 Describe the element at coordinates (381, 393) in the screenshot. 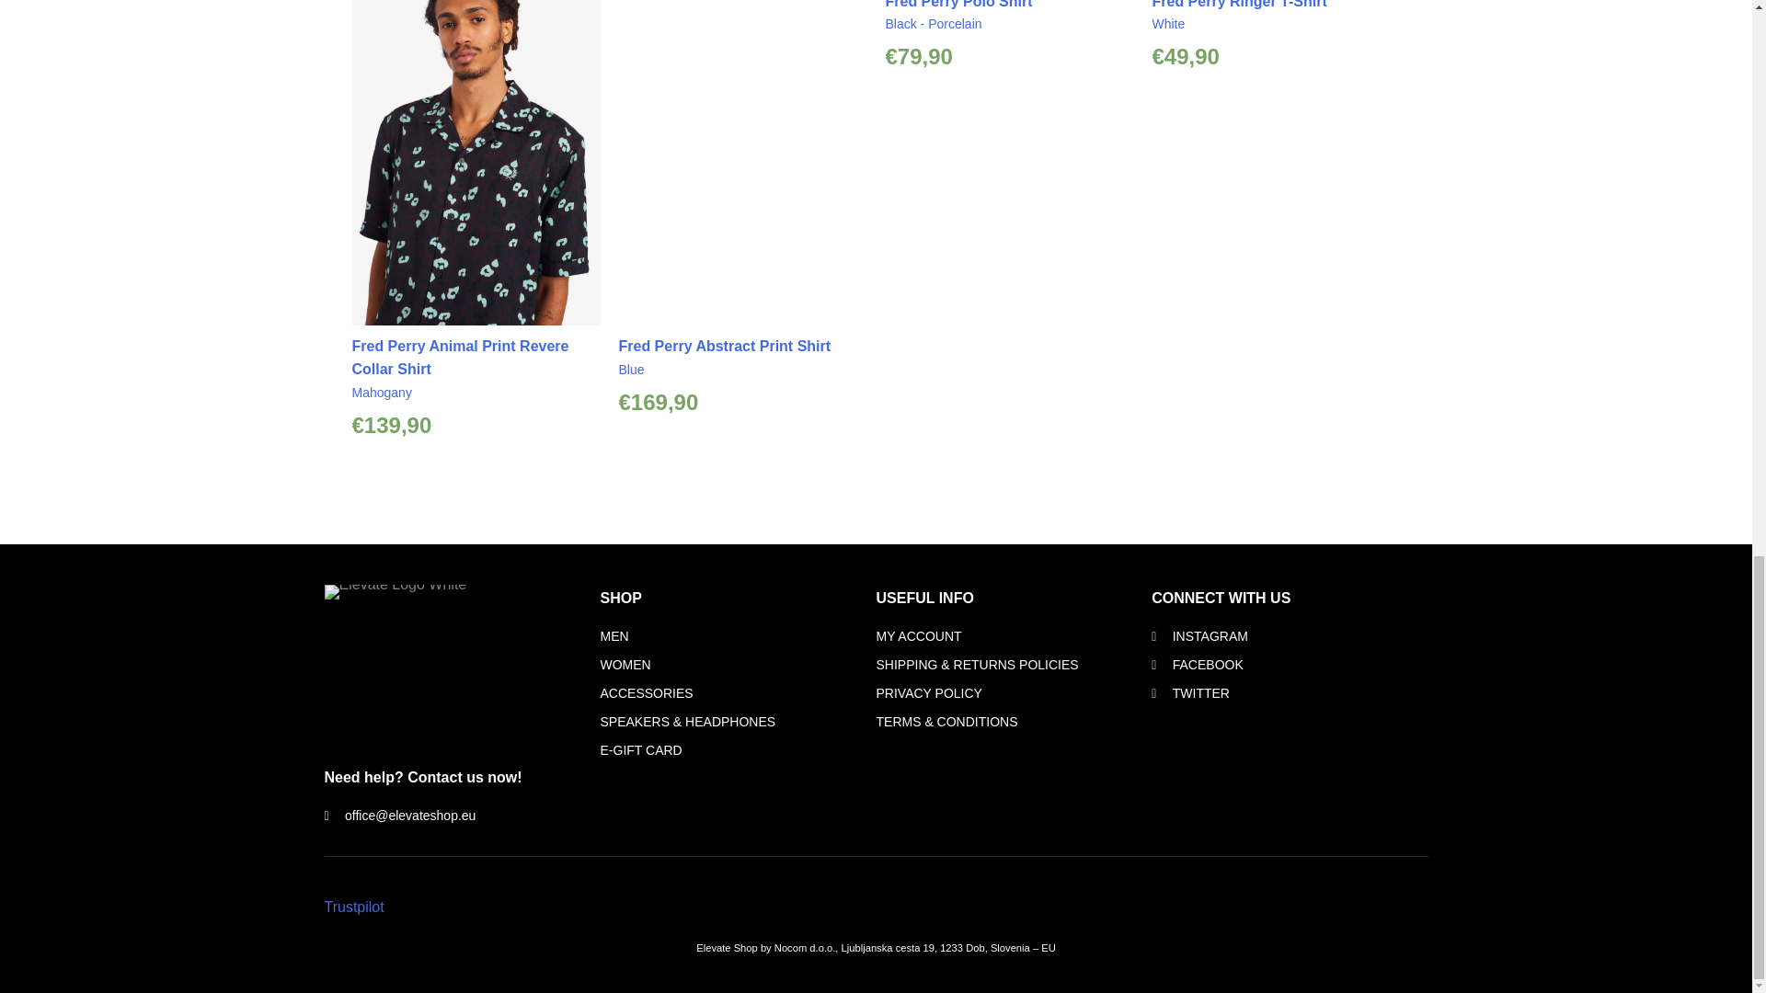

I see `Mahogany` at that location.